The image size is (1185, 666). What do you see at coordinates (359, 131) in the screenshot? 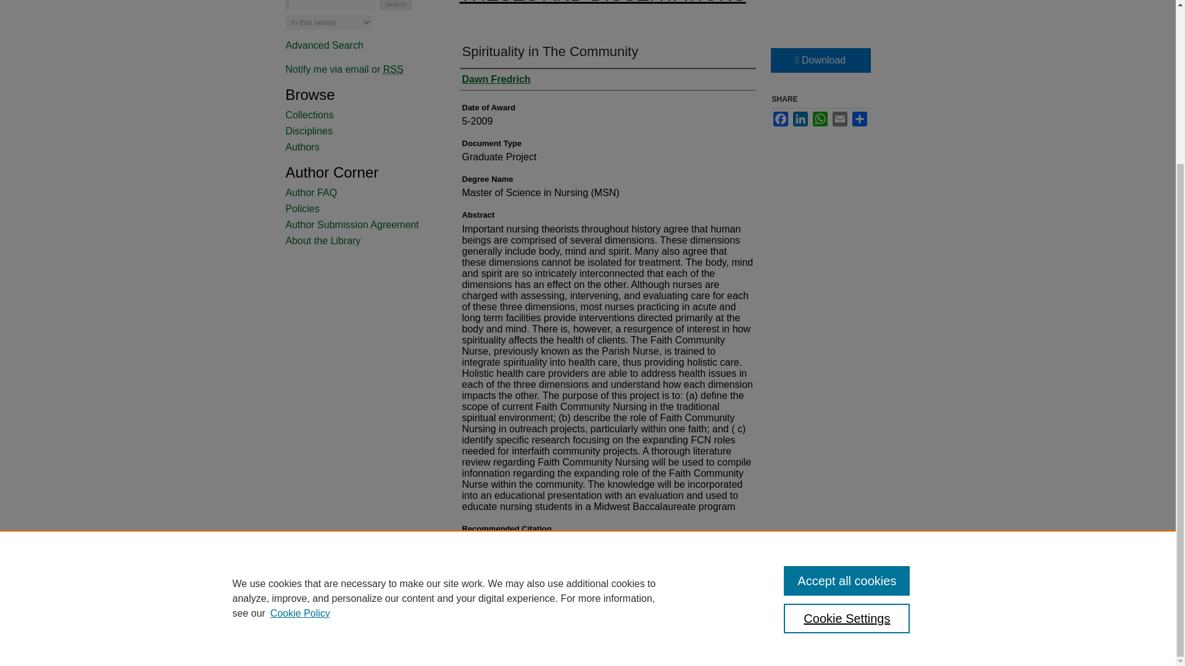
I see `Browse by Disciplines` at bounding box center [359, 131].